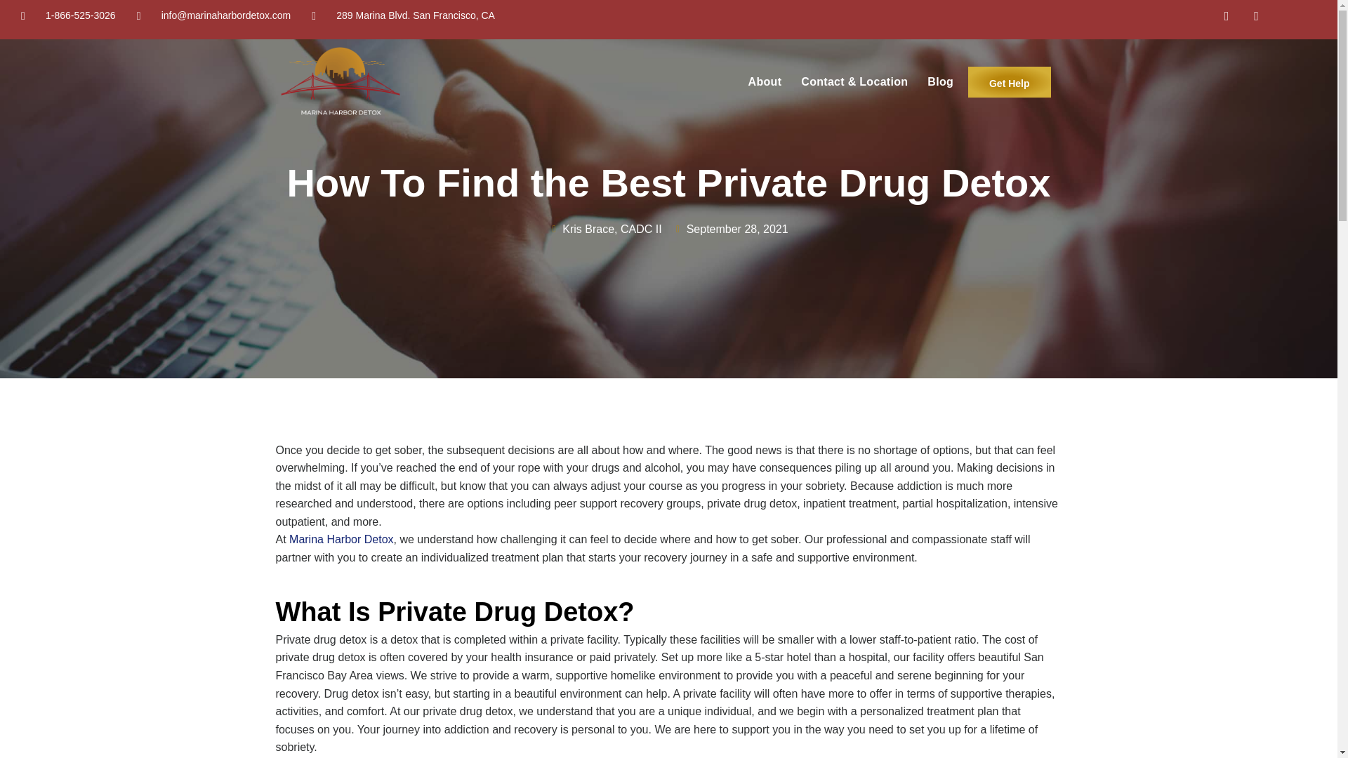 The height and width of the screenshot is (758, 1348). What do you see at coordinates (1010, 82) in the screenshot?
I see `Get Help` at bounding box center [1010, 82].